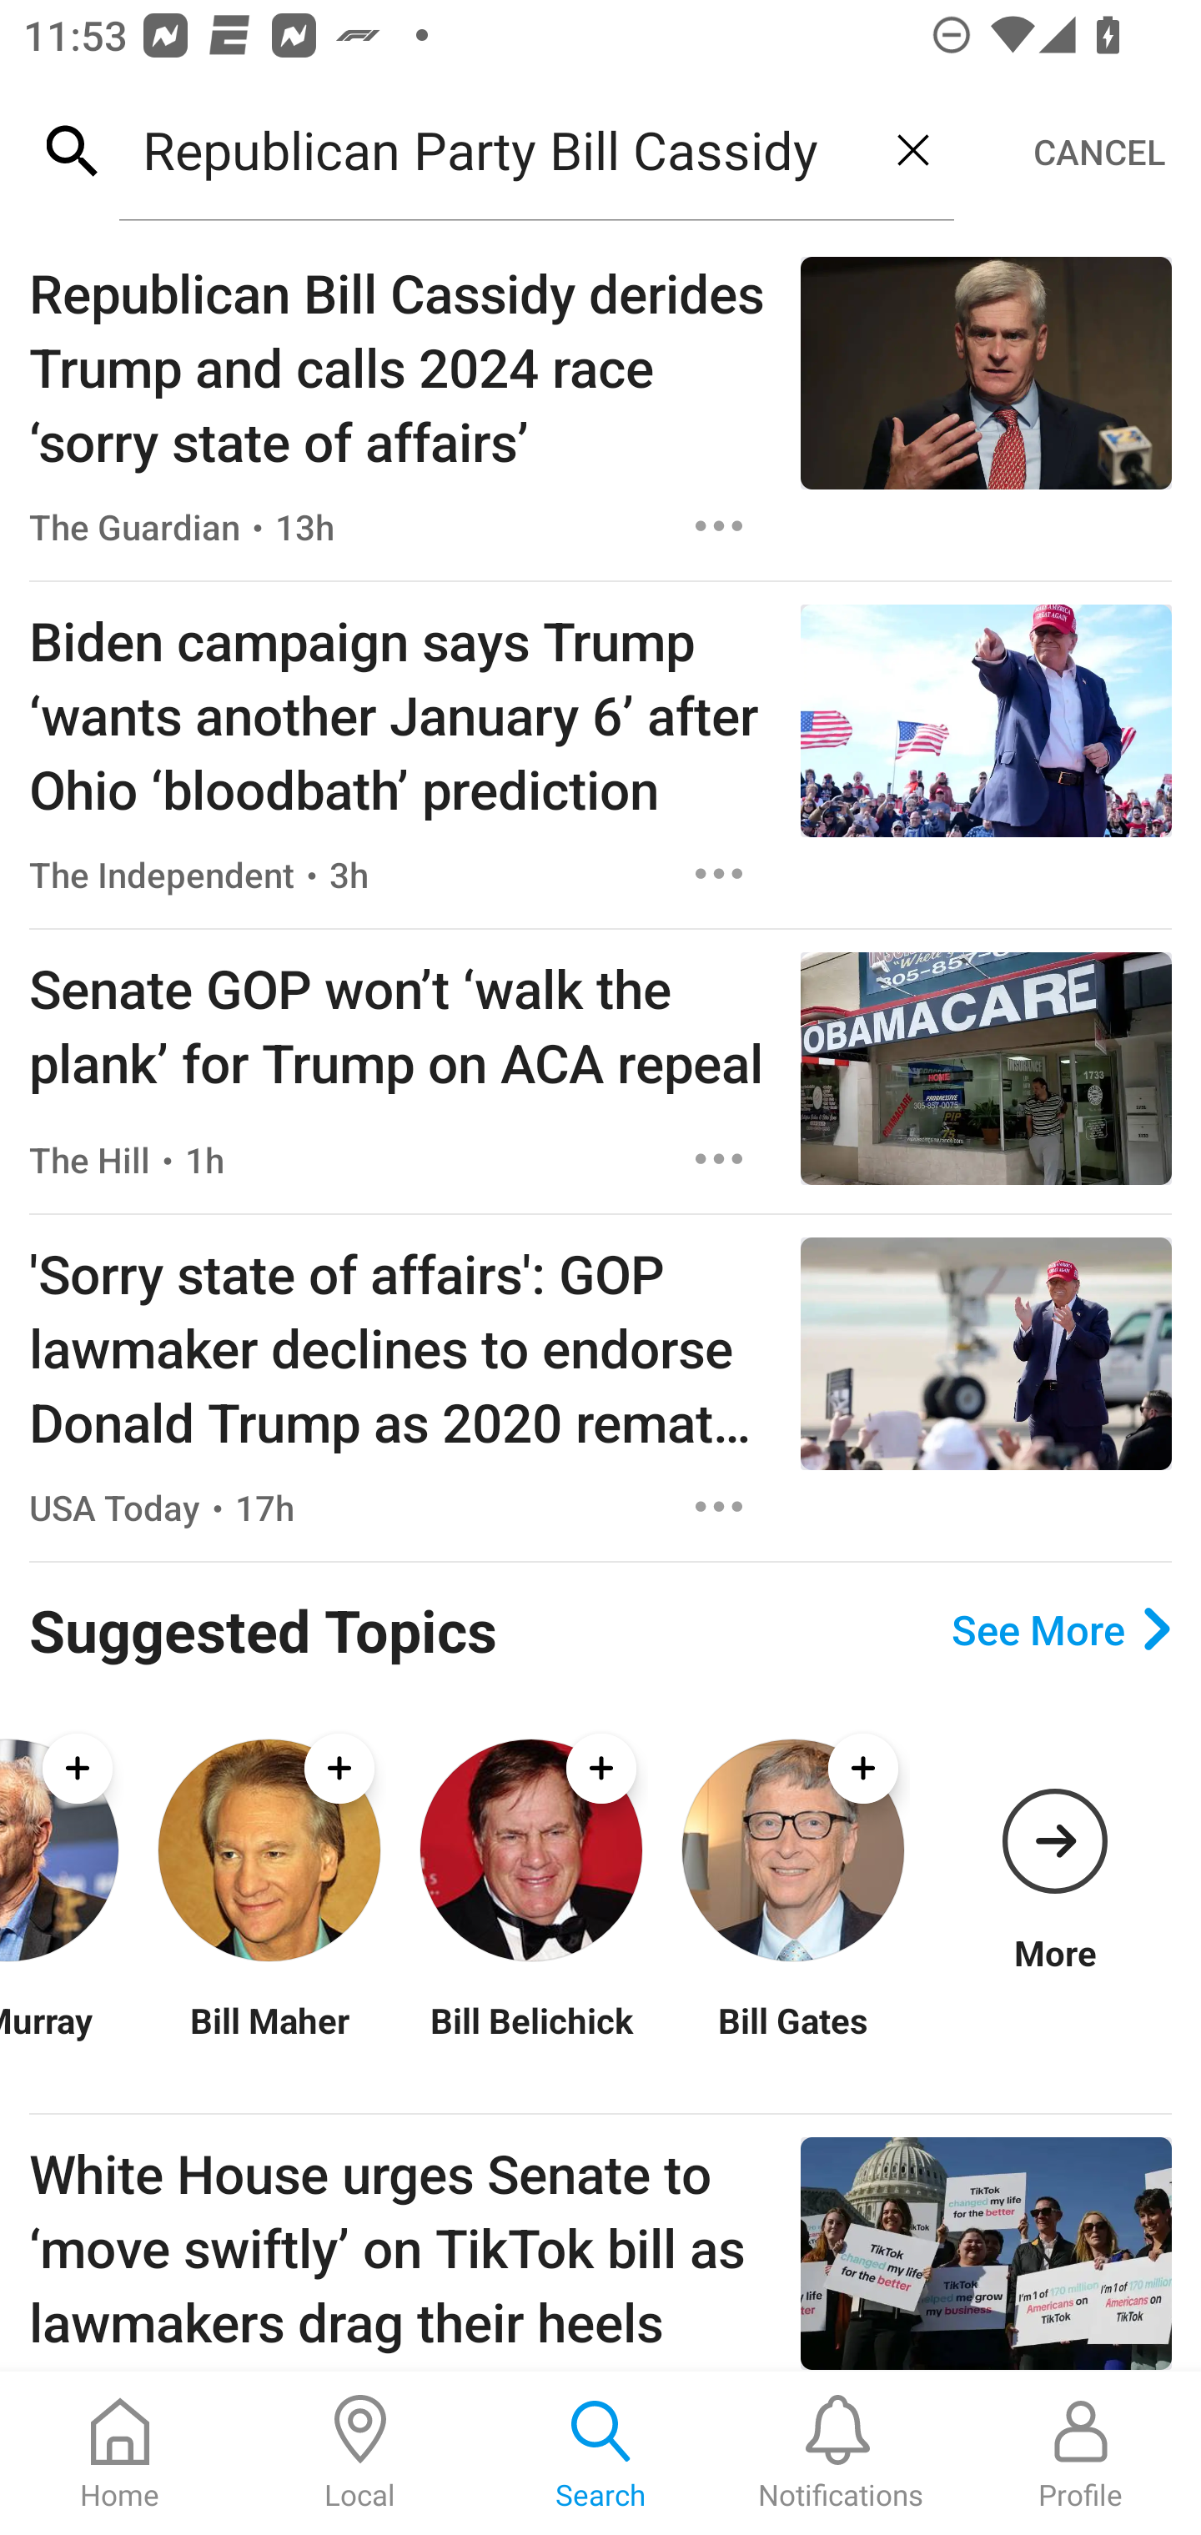 The width and height of the screenshot is (1201, 2535). What do you see at coordinates (269, 2040) in the screenshot?
I see `Bill Maher` at bounding box center [269, 2040].